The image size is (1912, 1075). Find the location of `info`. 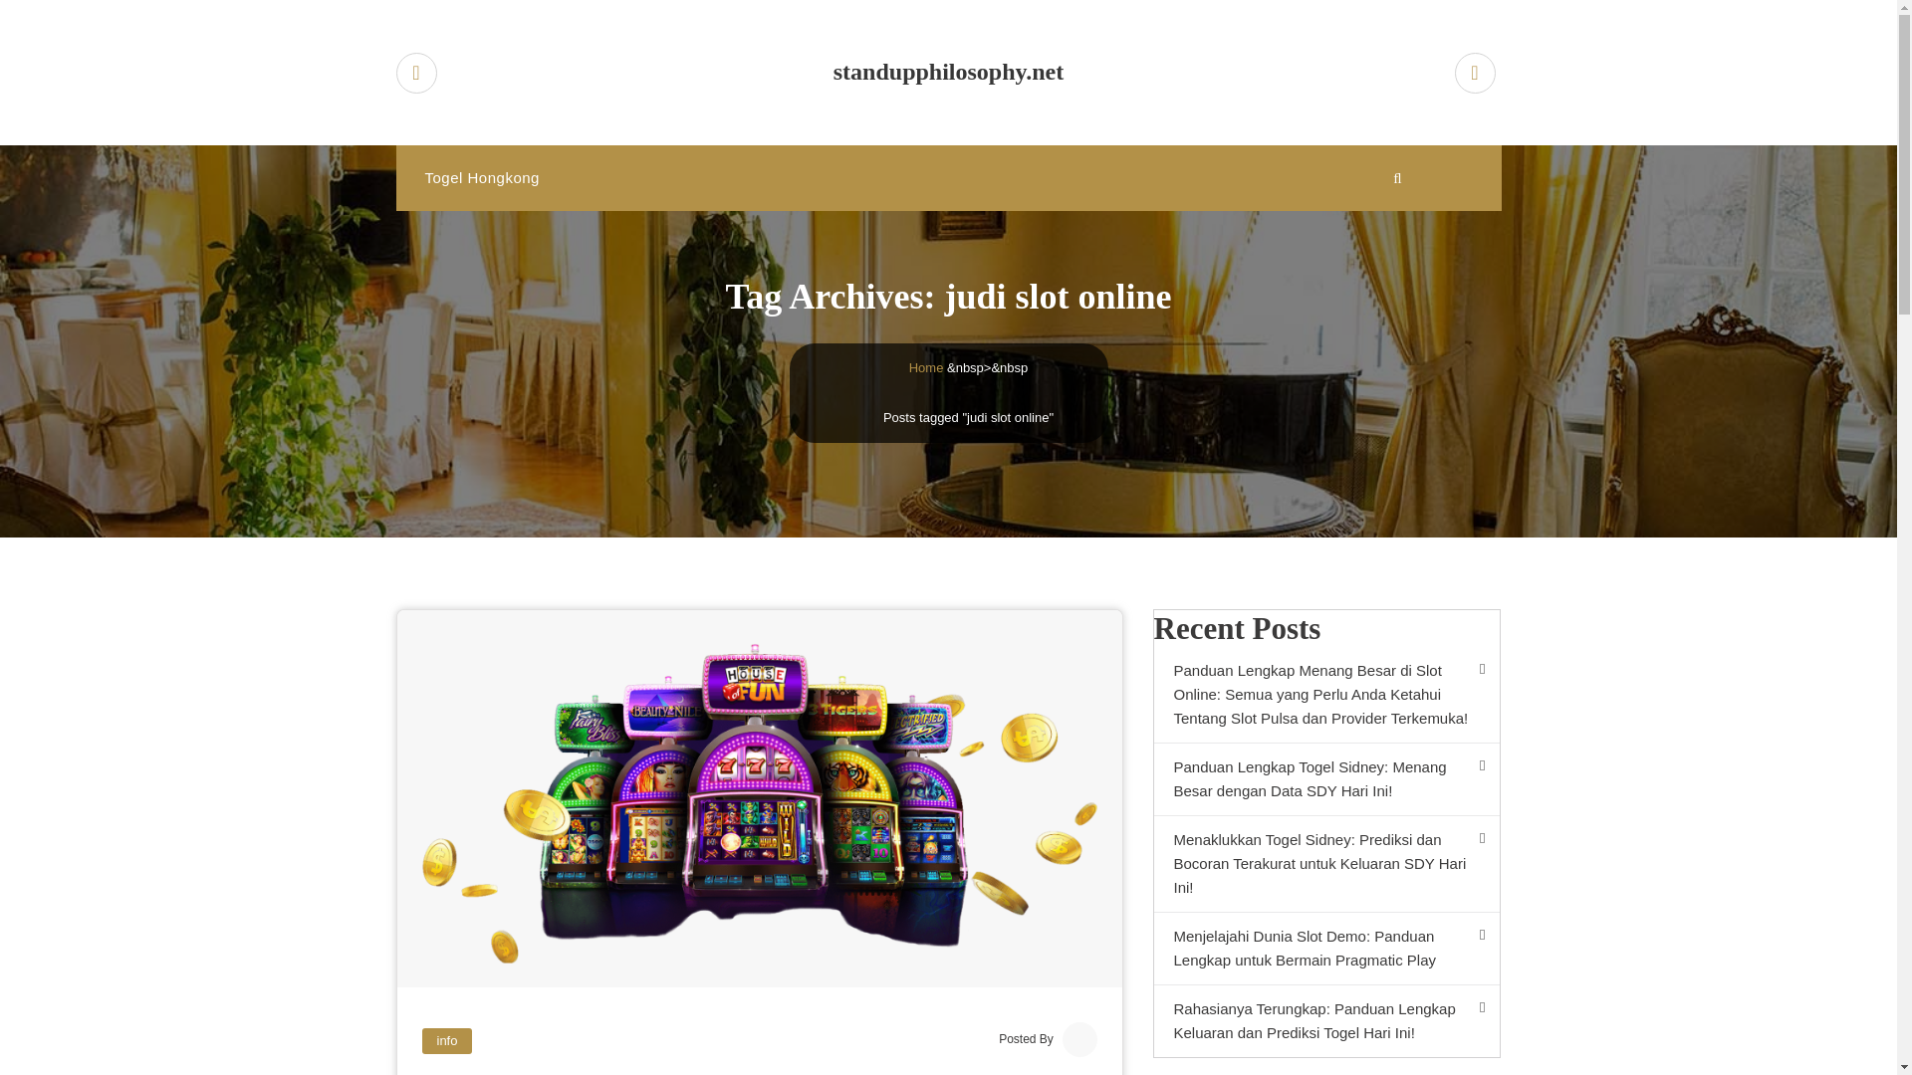

info is located at coordinates (447, 1041).